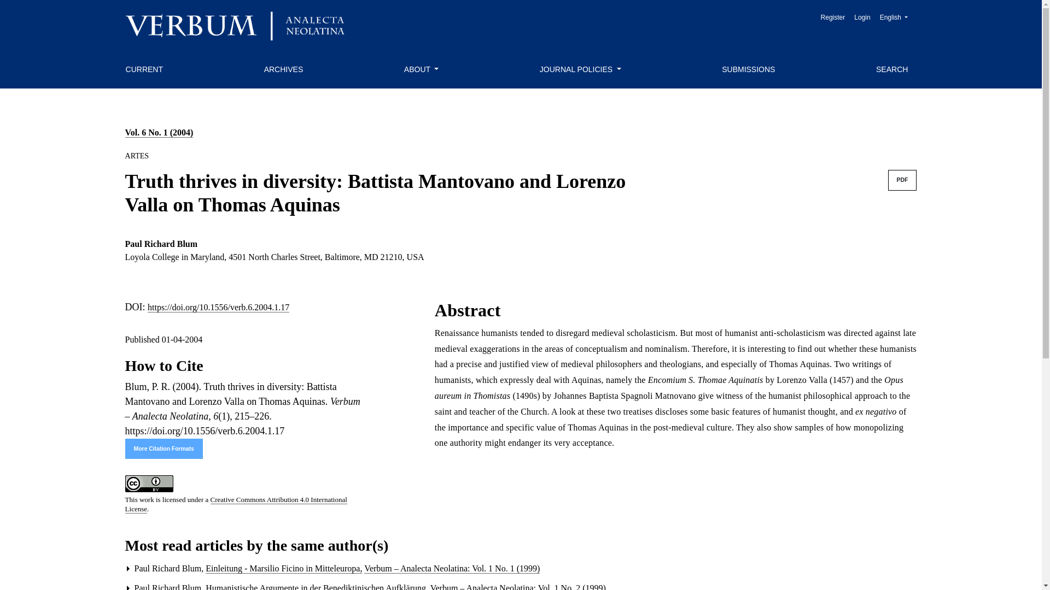 This screenshot has width=1050, height=590. I want to click on CURRENT, so click(894, 17).